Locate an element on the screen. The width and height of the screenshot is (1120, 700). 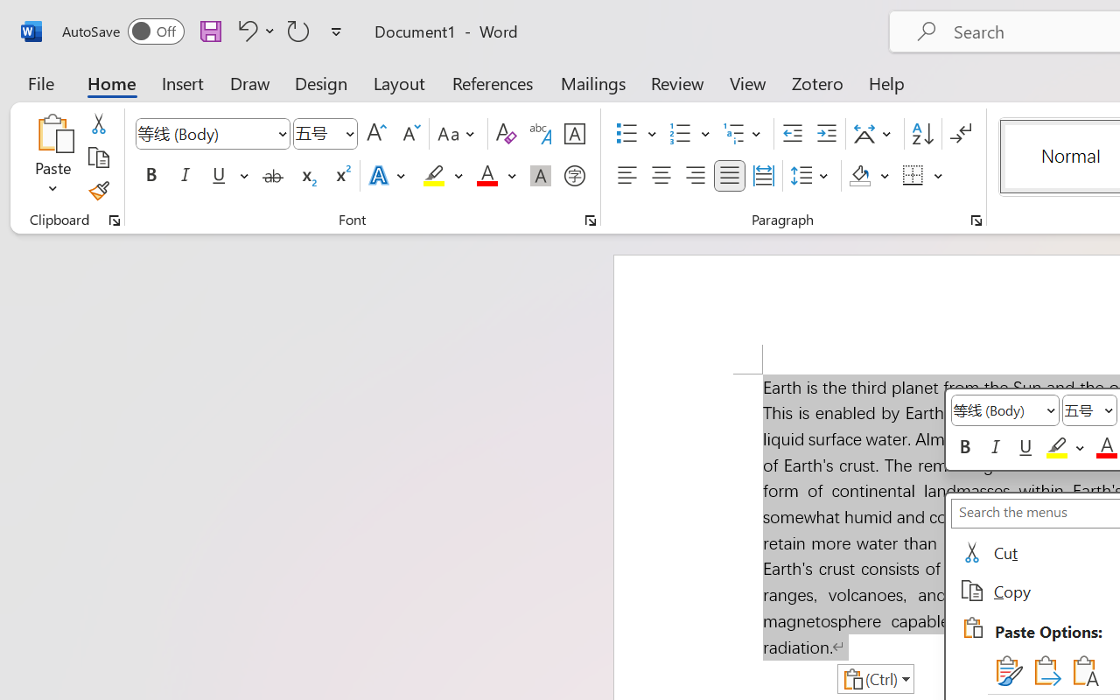
Line and Paragraph Spacing is located at coordinates (812, 176).